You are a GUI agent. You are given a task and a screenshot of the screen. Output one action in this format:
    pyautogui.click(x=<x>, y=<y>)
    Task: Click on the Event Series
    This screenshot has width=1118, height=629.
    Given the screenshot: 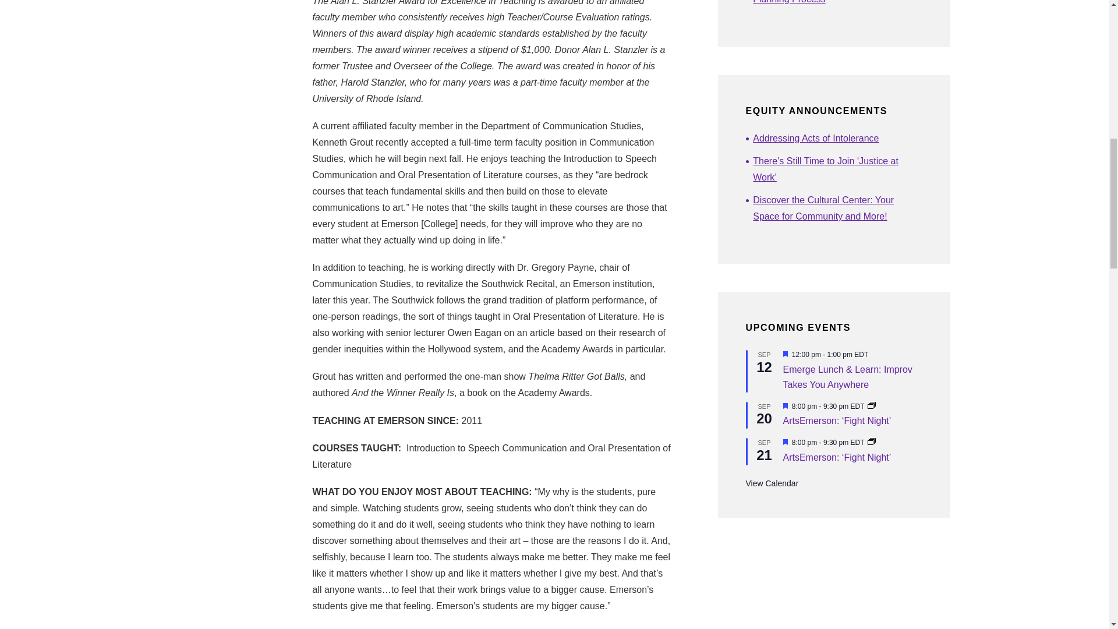 What is the action you would take?
    pyautogui.click(x=871, y=442)
    